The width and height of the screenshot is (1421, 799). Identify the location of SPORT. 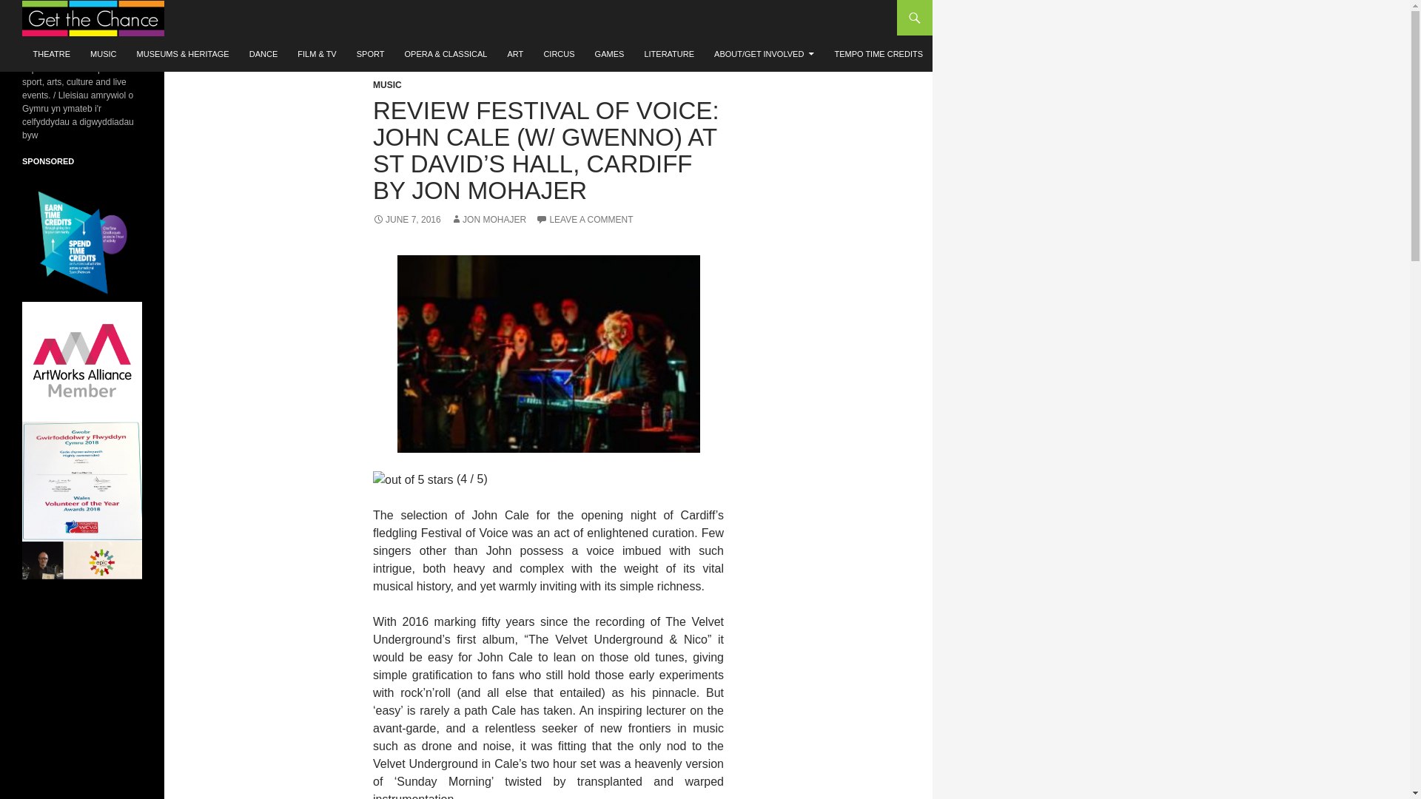
(370, 53).